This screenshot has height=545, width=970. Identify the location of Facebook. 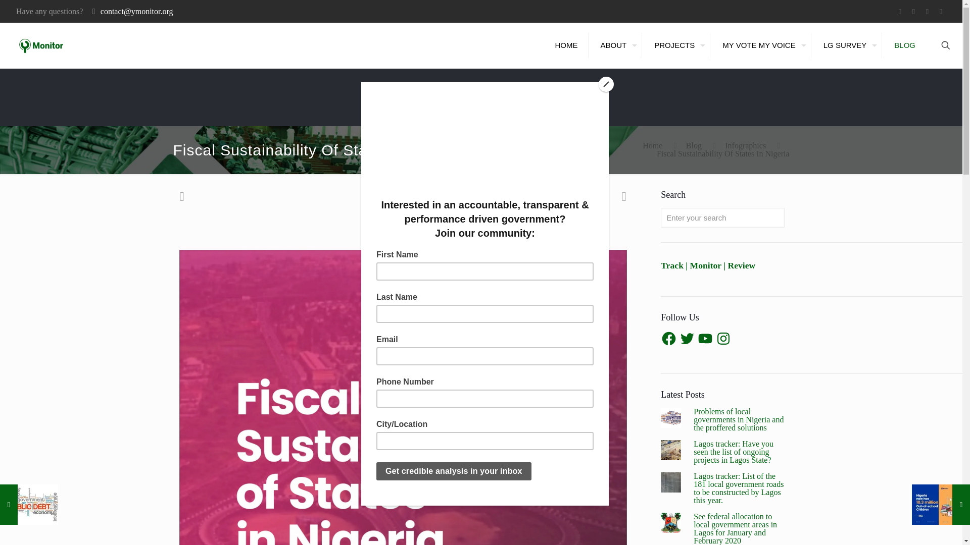
(899, 12).